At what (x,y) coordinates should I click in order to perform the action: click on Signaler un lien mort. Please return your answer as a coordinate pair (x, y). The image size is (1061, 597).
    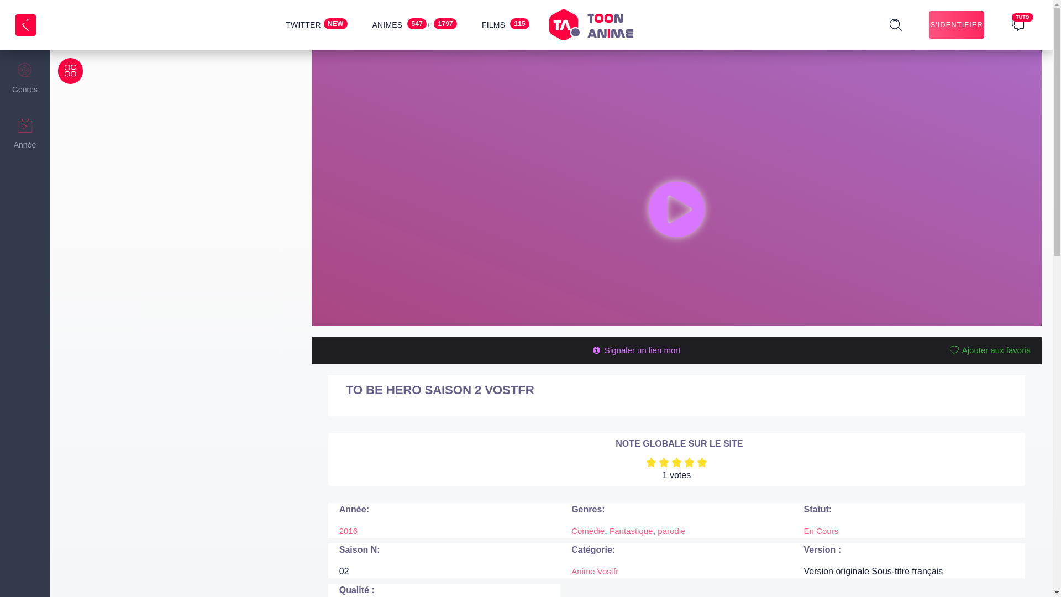
    Looking at the image, I should click on (635, 350).